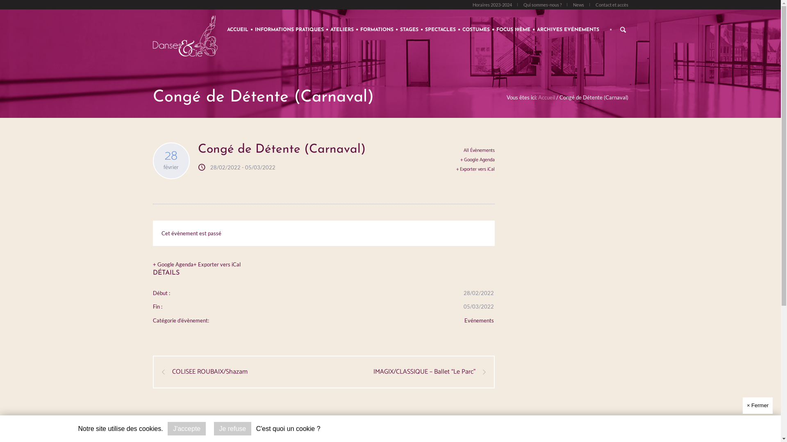 This screenshot has width=787, height=442. What do you see at coordinates (546, 97) in the screenshot?
I see `Accueil` at bounding box center [546, 97].